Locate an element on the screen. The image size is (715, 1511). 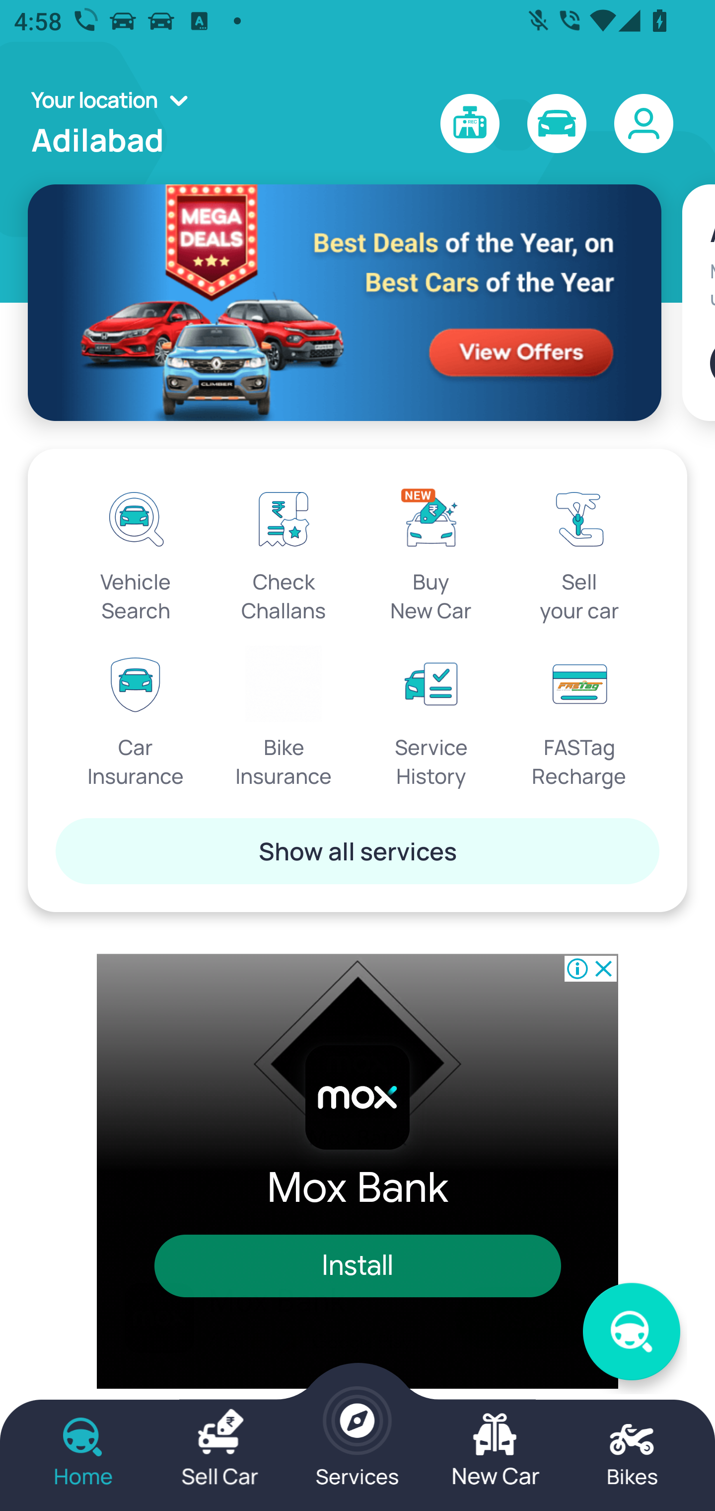
Bike
Insurance is located at coordinates (284, 718).